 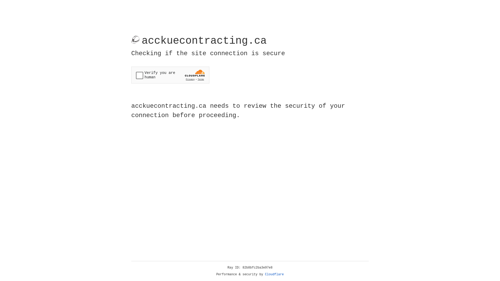 What do you see at coordinates (170, 75) in the screenshot?
I see `Widget containing a Cloudflare security challenge` at bounding box center [170, 75].